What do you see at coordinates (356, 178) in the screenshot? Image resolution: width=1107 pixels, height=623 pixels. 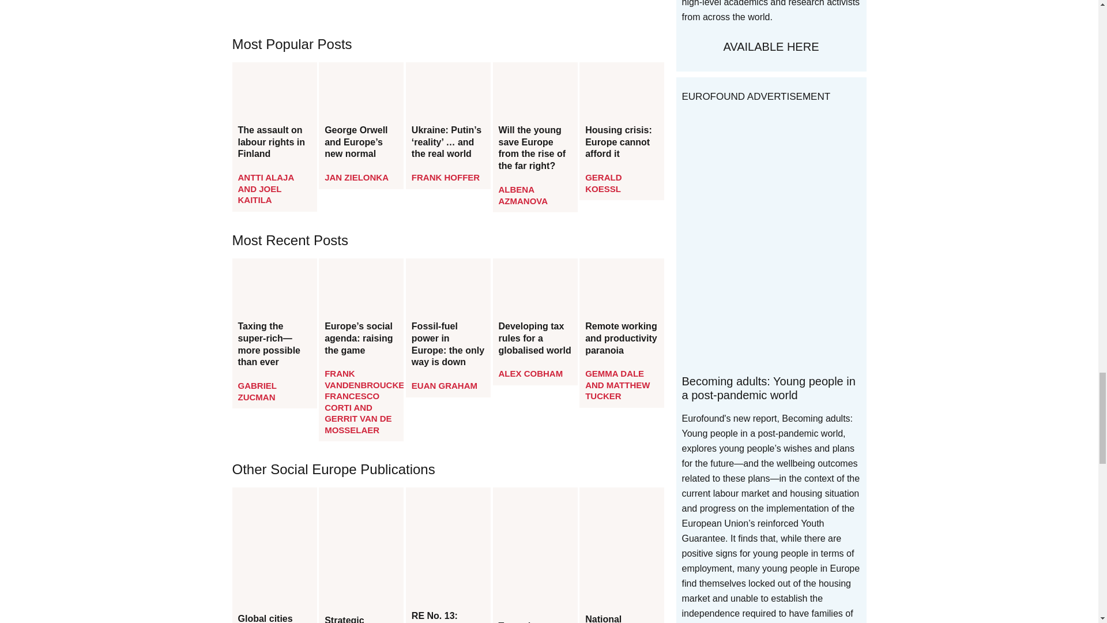 I see `JAN ZIELONKA` at bounding box center [356, 178].